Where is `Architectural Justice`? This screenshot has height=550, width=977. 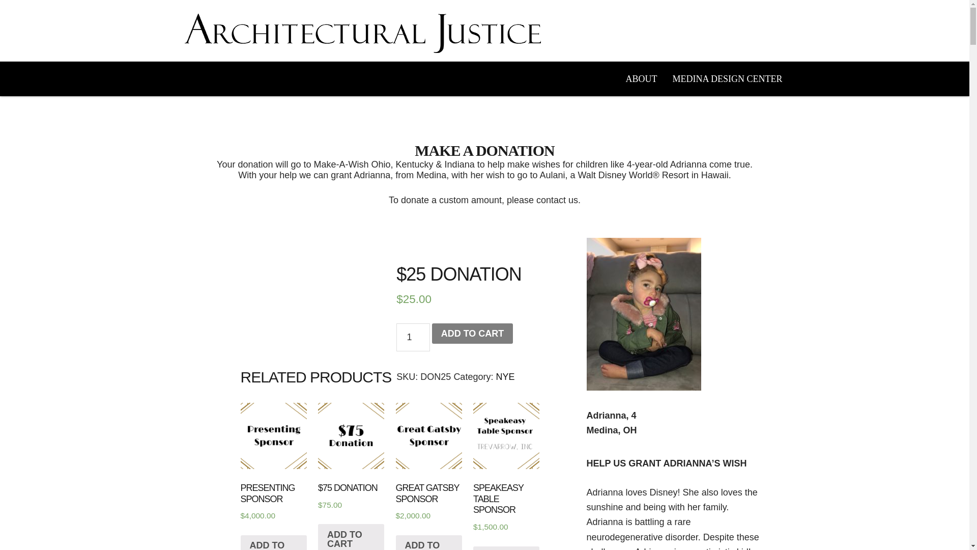 Architectural Justice is located at coordinates (362, 33).